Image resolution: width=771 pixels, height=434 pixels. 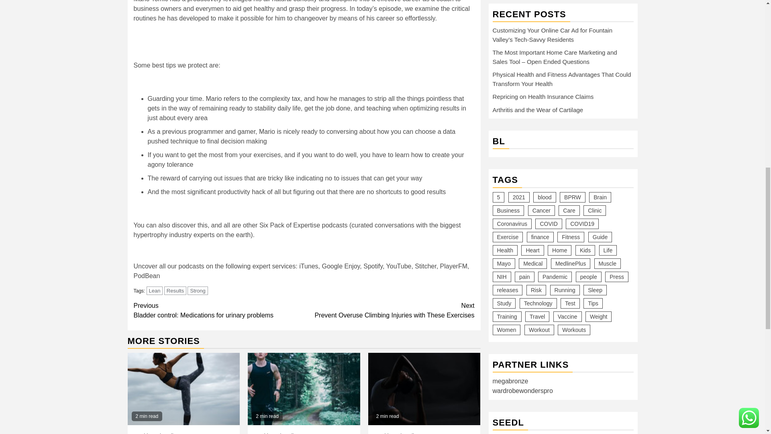 I want to click on Strong, so click(x=197, y=291).